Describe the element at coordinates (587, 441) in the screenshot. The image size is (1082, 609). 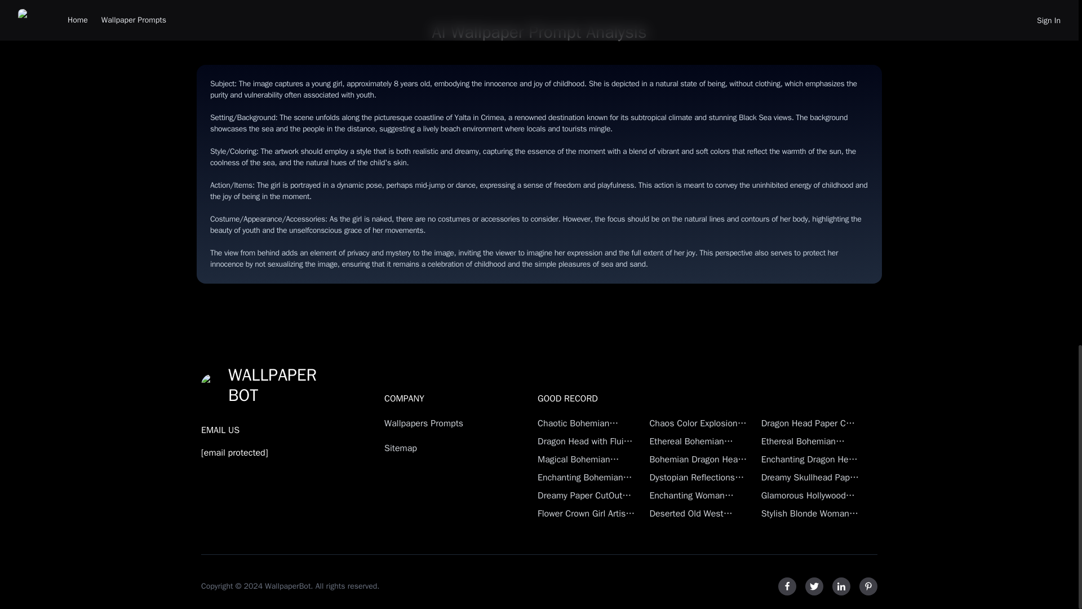
I see `Dragon Head with Fluid Watercolor and Ornate Details` at that location.